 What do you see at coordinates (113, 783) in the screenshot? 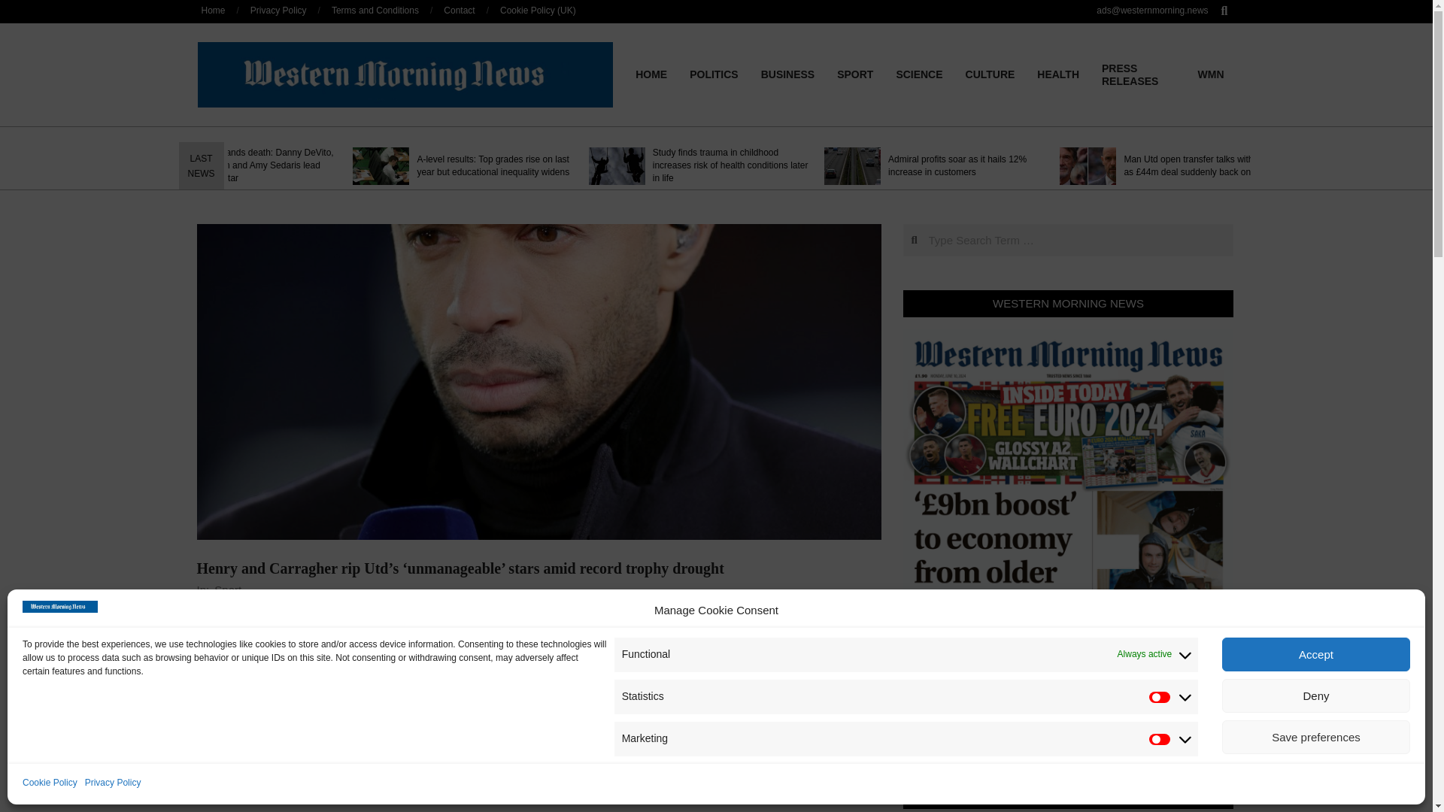
I see `Privacy Policy` at bounding box center [113, 783].